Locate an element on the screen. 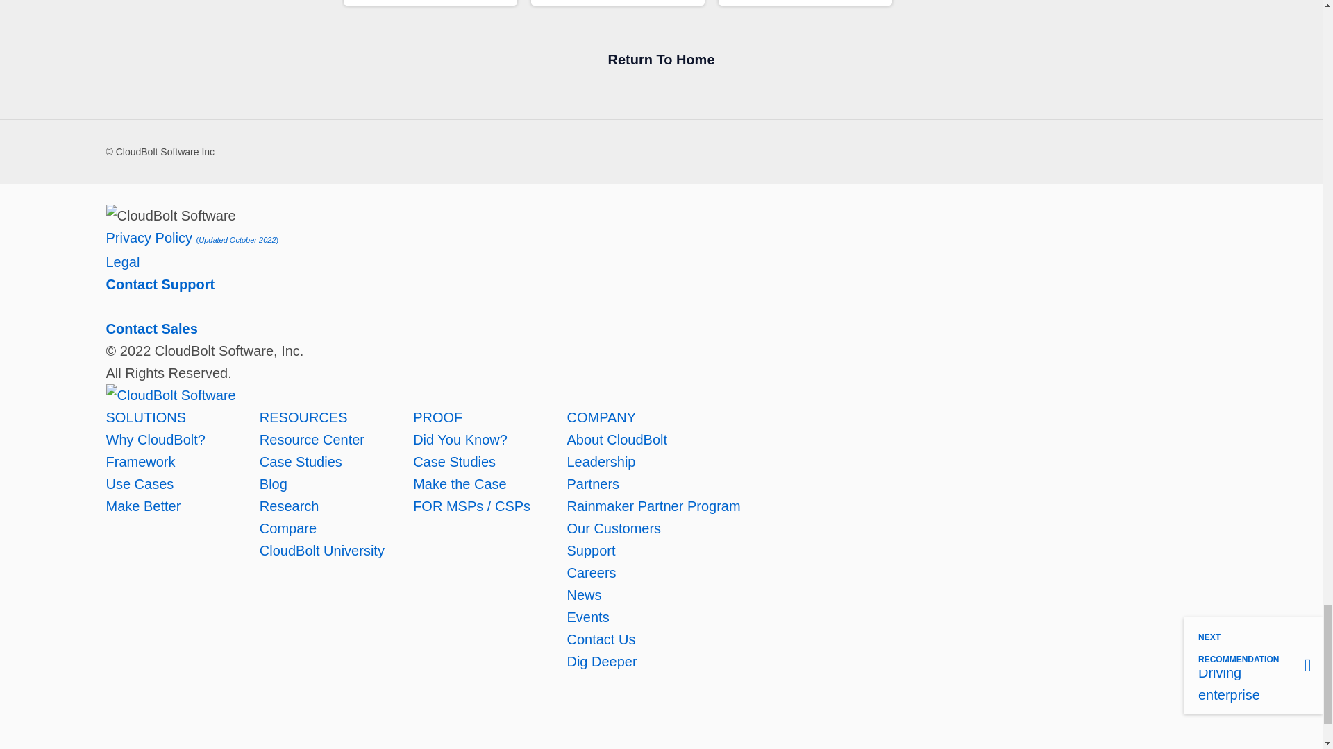 This screenshot has height=749, width=1333. Research is located at coordinates (290, 506).